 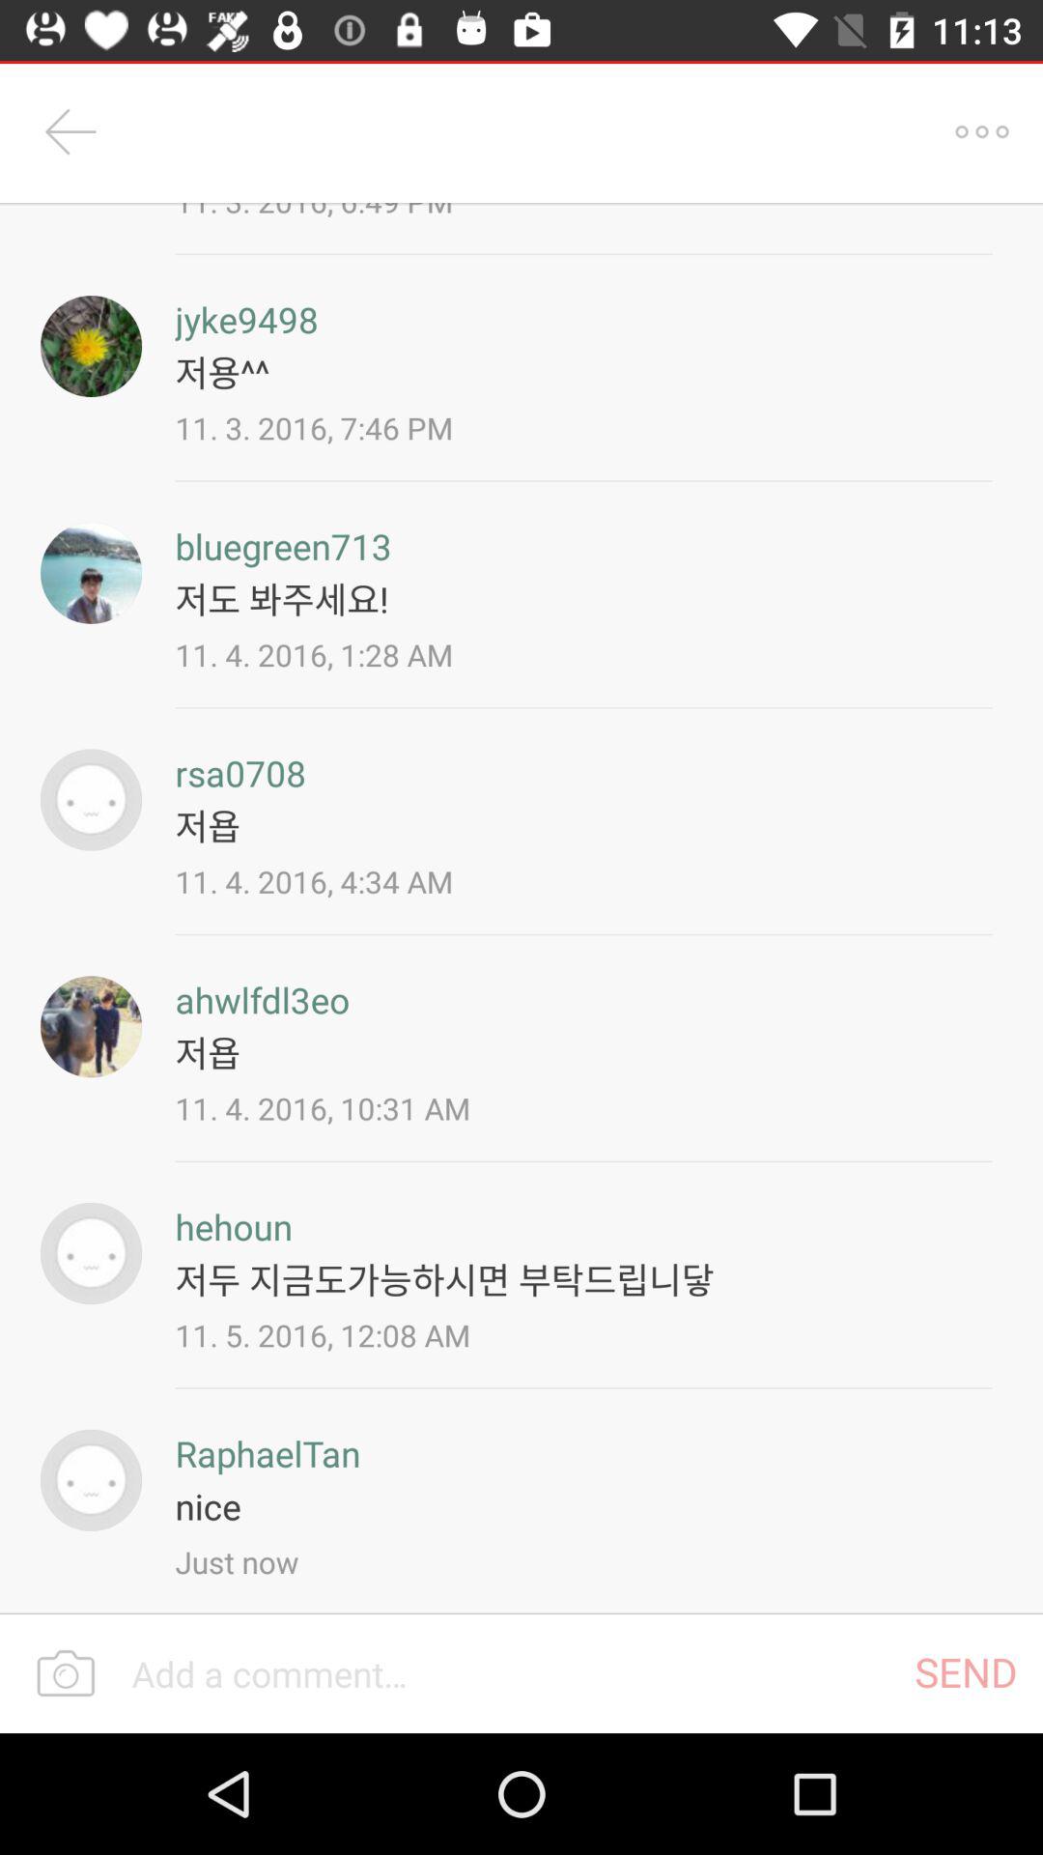 I want to click on press item to the left of 11 3 2016 icon, so click(x=70, y=131).